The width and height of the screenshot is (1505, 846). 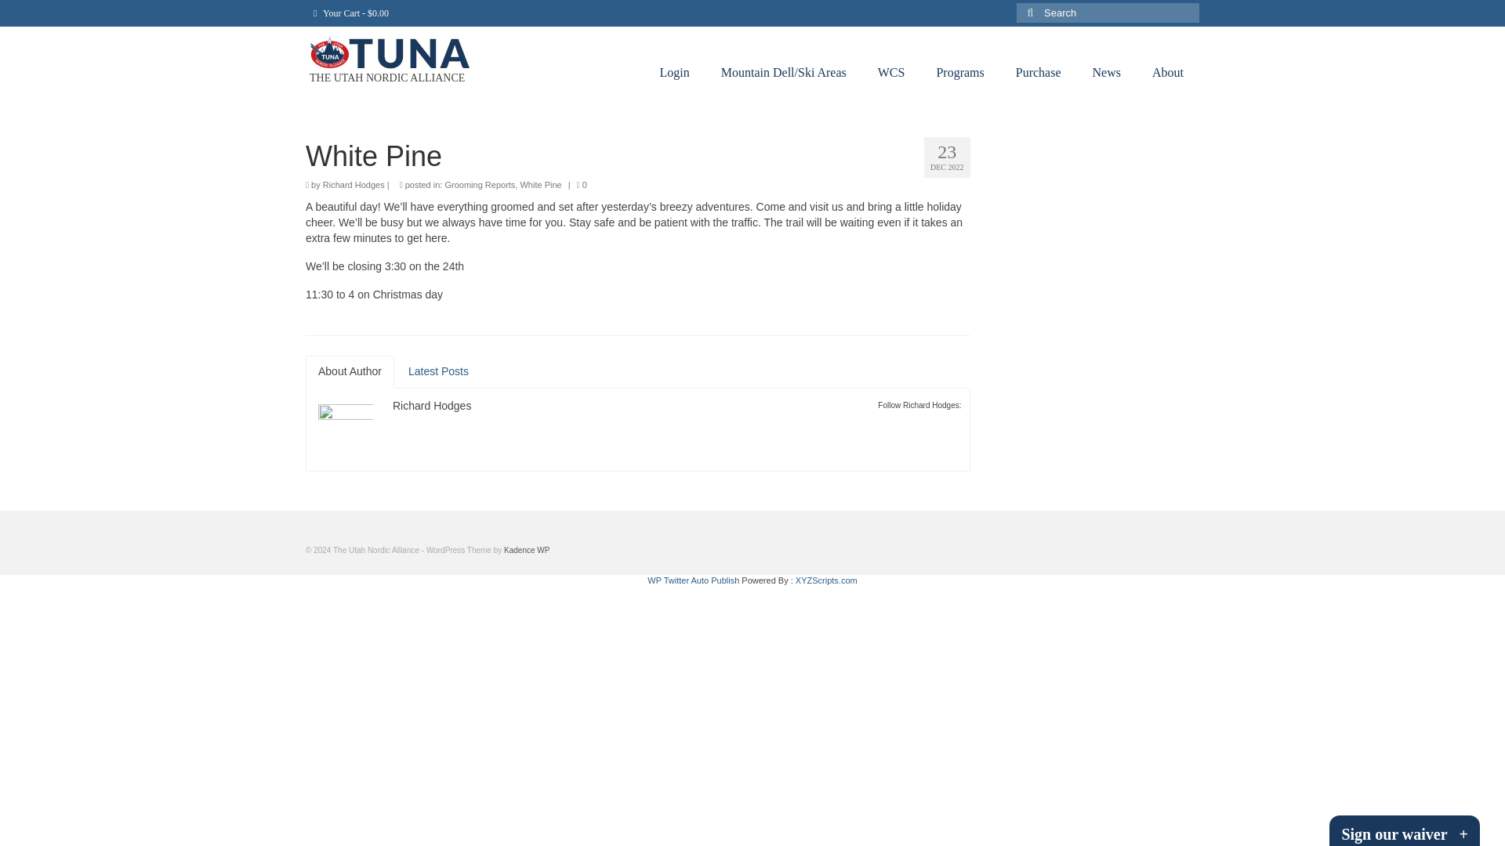 I want to click on WP Twitter Auto Publish, so click(x=693, y=580).